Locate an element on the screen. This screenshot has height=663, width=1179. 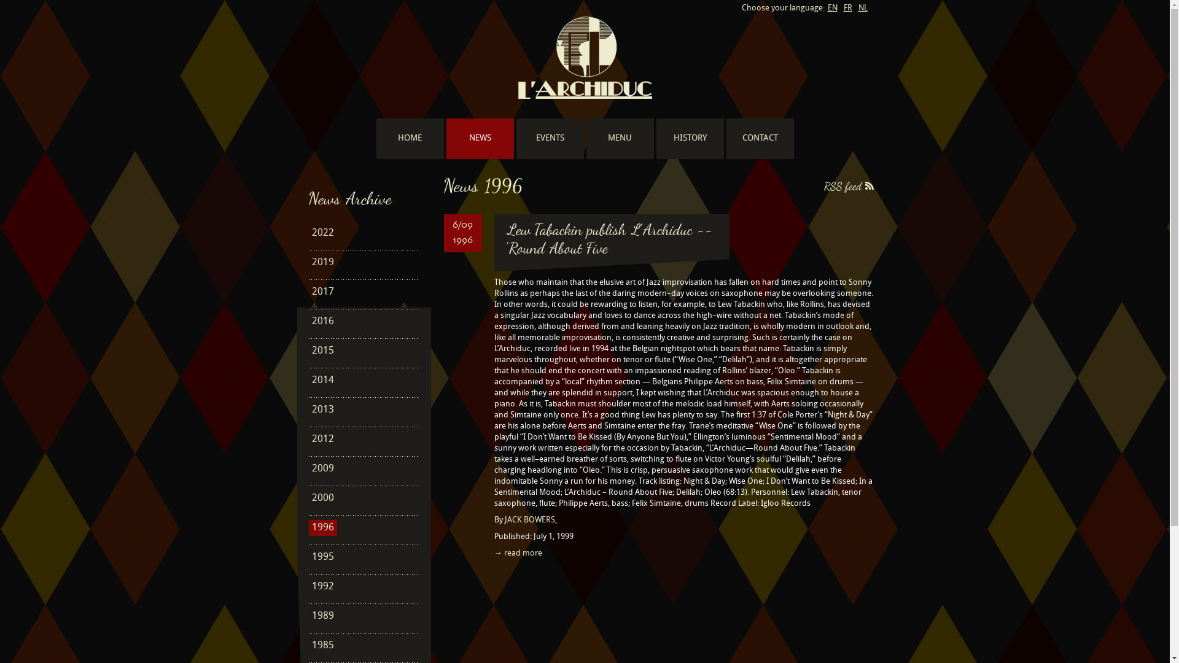
MENU is located at coordinates (620, 139).